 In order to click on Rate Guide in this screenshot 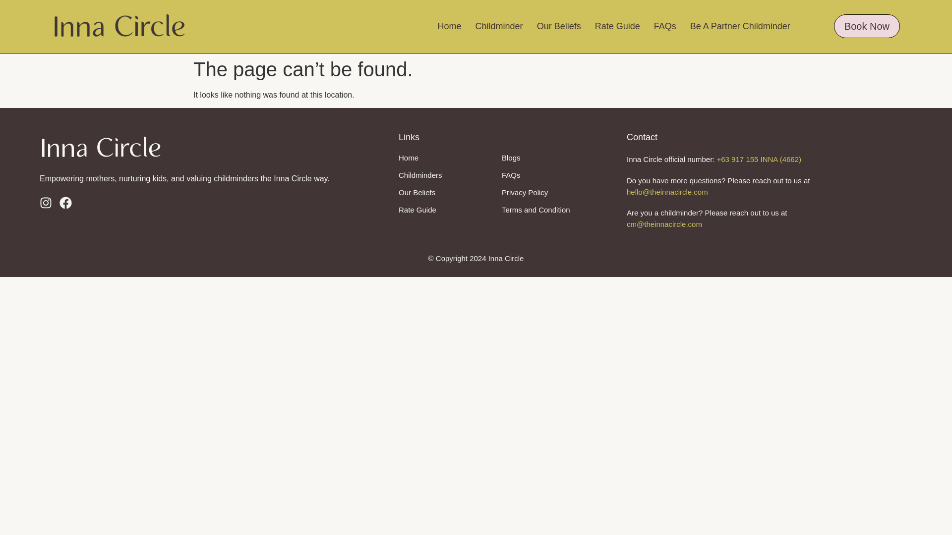, I will do `click(417, 210)`.